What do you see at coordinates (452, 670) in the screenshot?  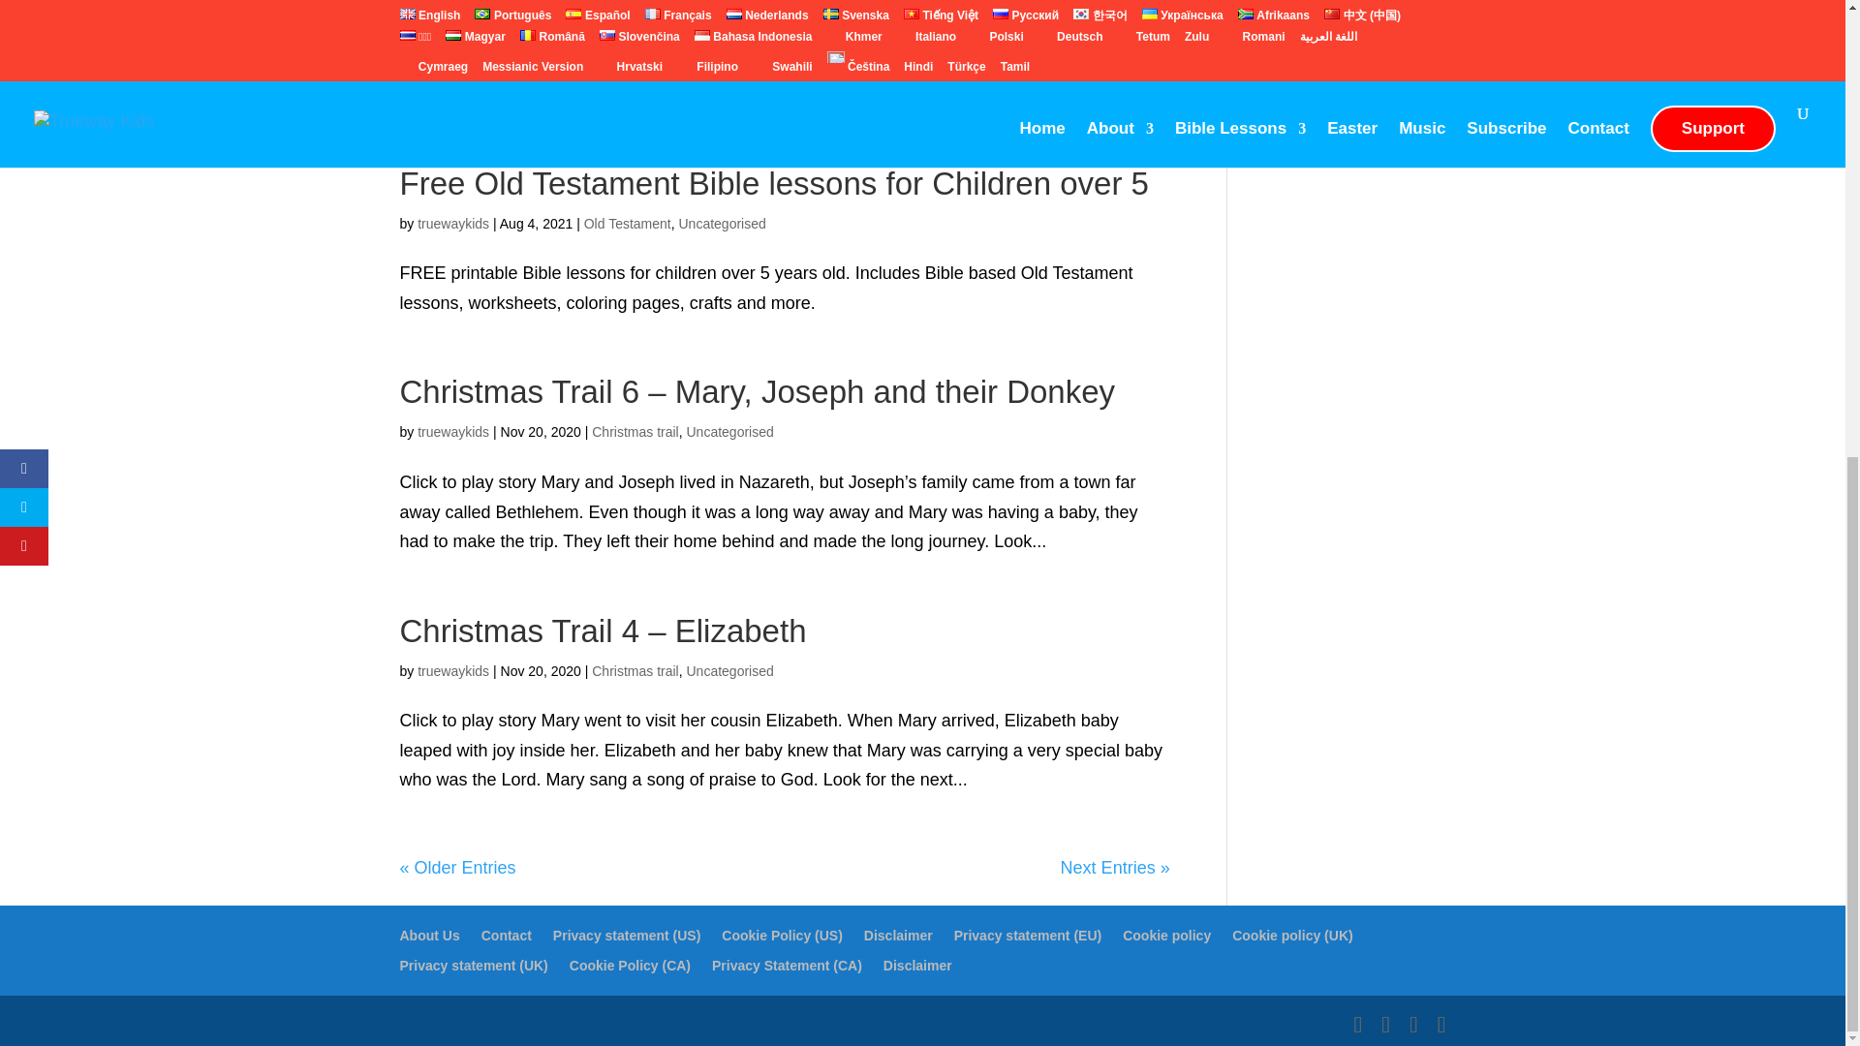 I see `Posts by truewaykids` at bounding box center [452, 670].